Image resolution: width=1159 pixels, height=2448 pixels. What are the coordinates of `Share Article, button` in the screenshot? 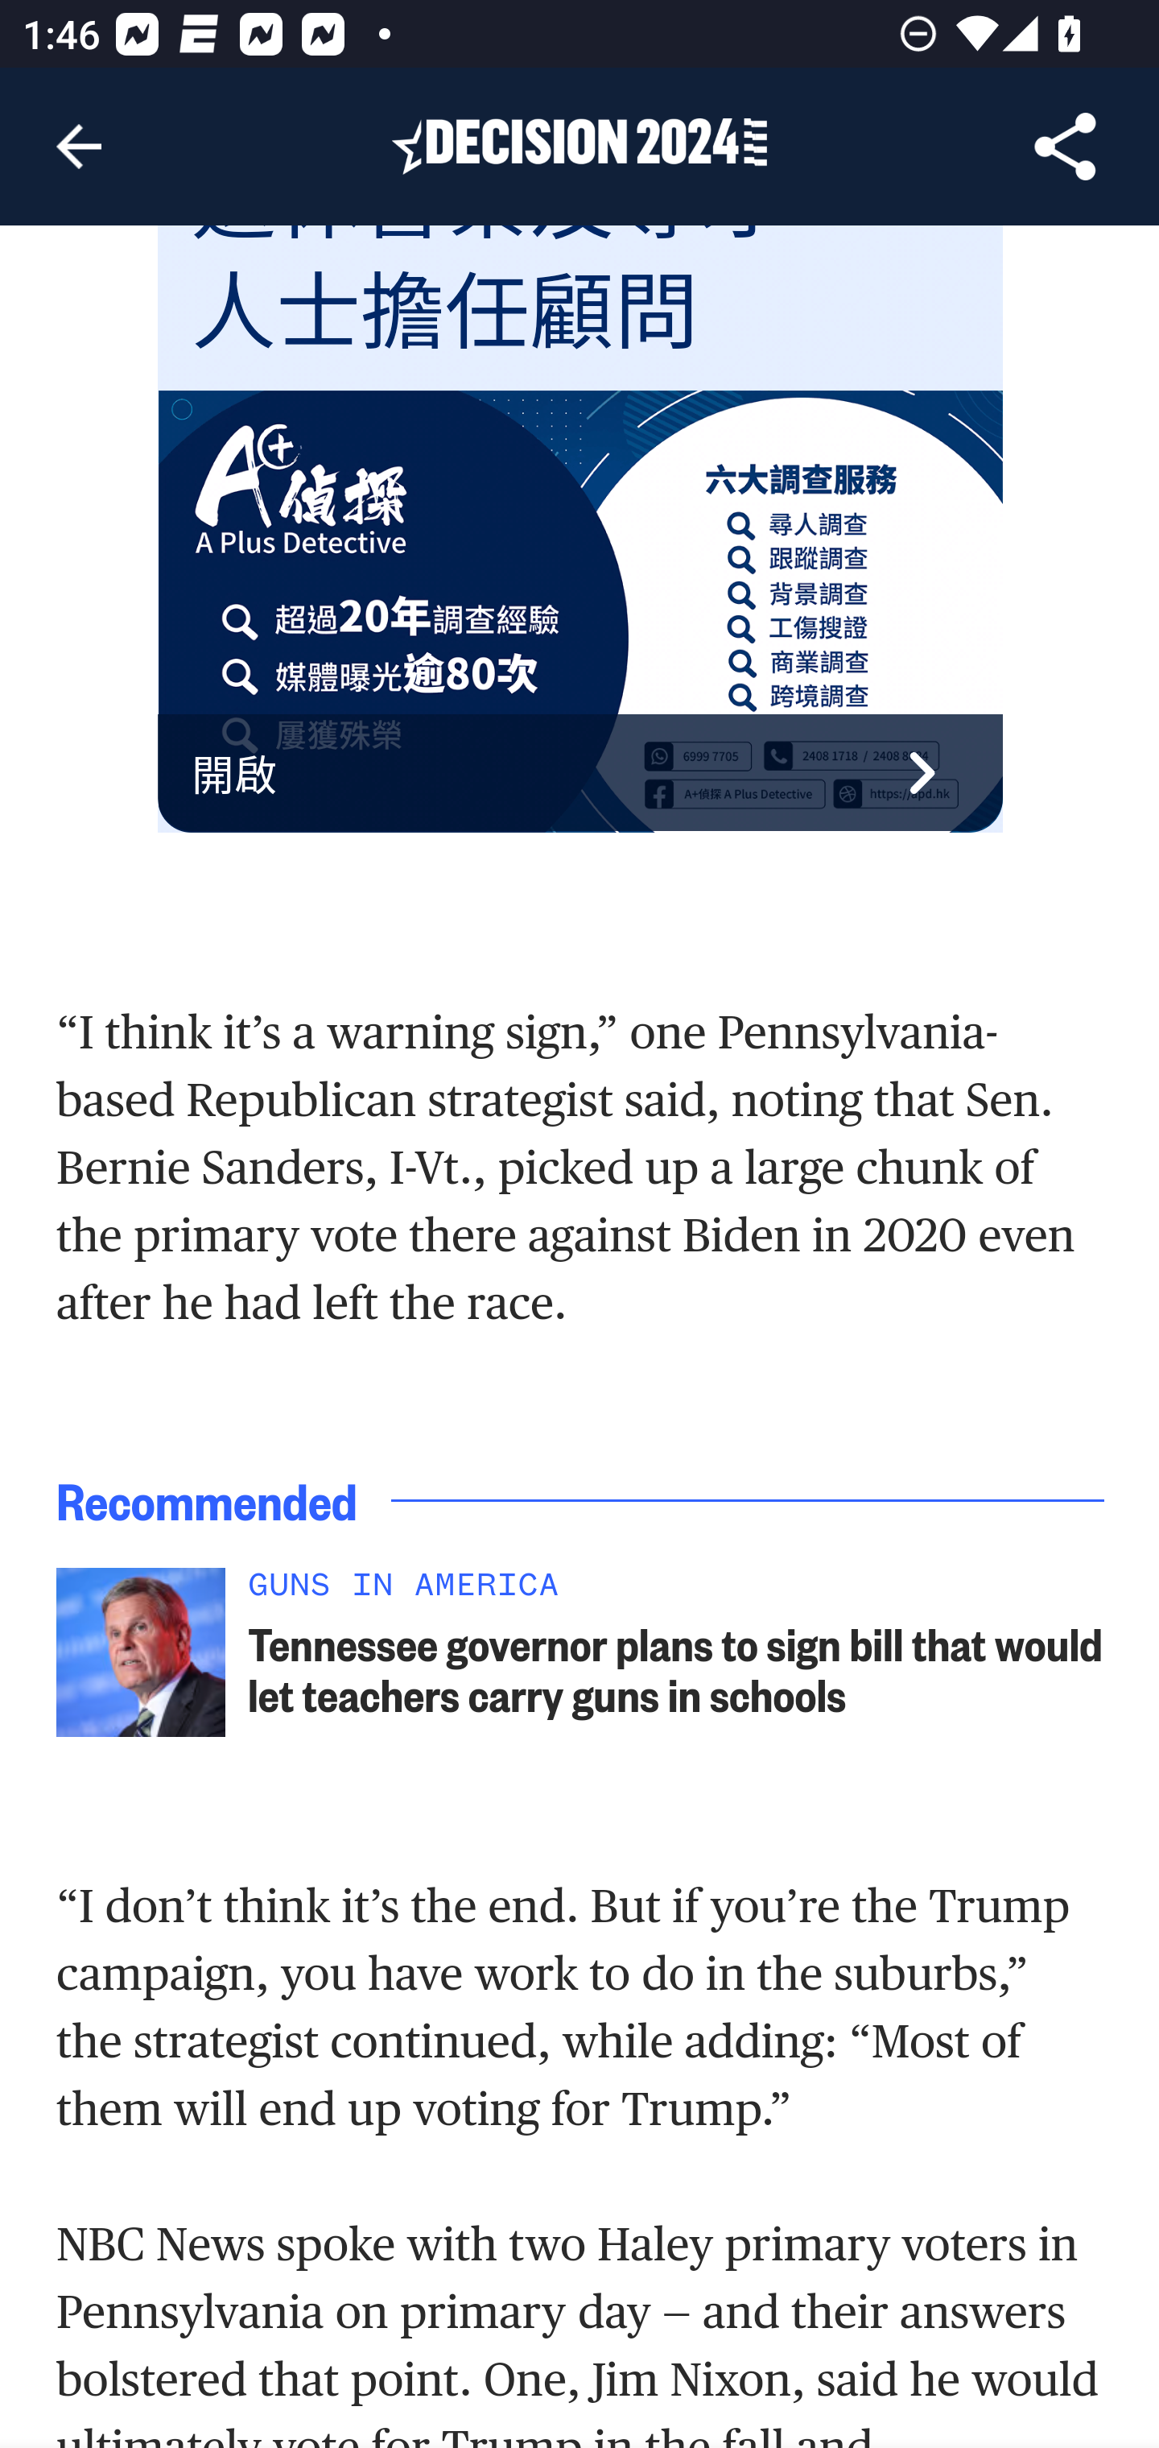 It's located at (1066, 147).